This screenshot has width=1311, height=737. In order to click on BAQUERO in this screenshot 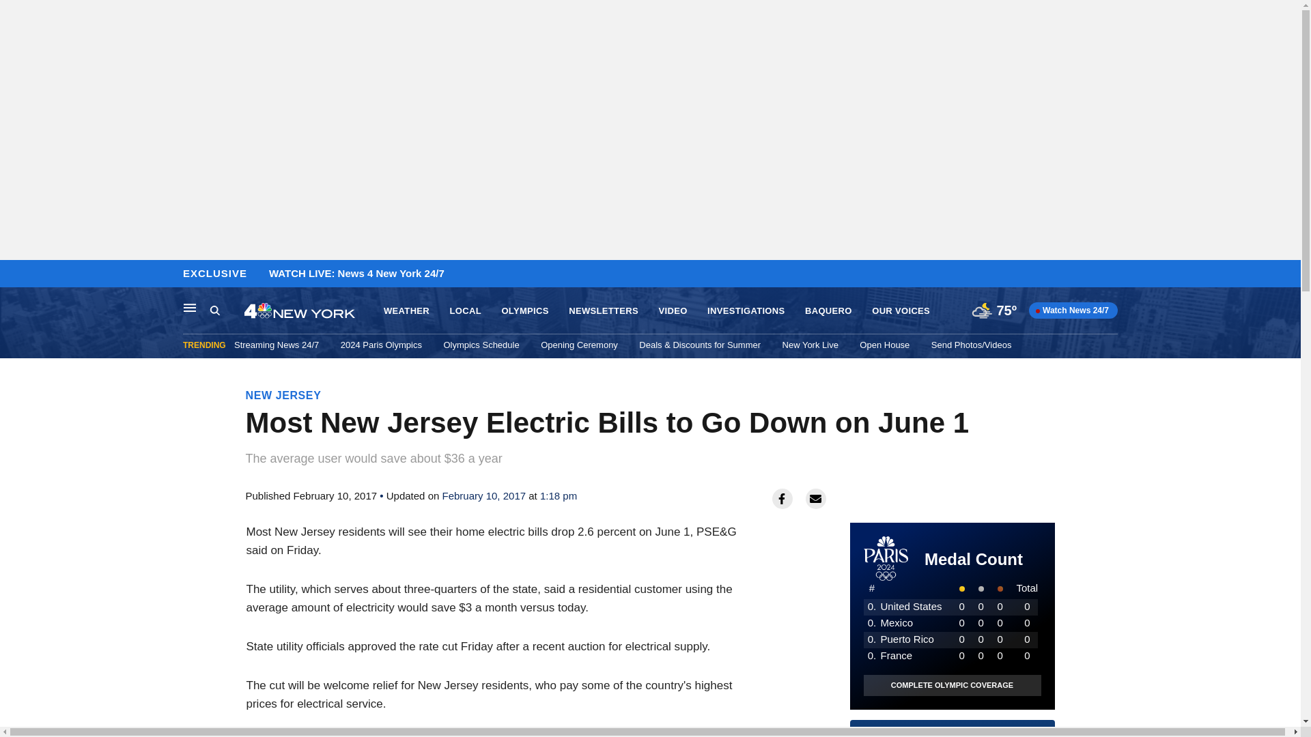, I will do `click(828, 311)`.